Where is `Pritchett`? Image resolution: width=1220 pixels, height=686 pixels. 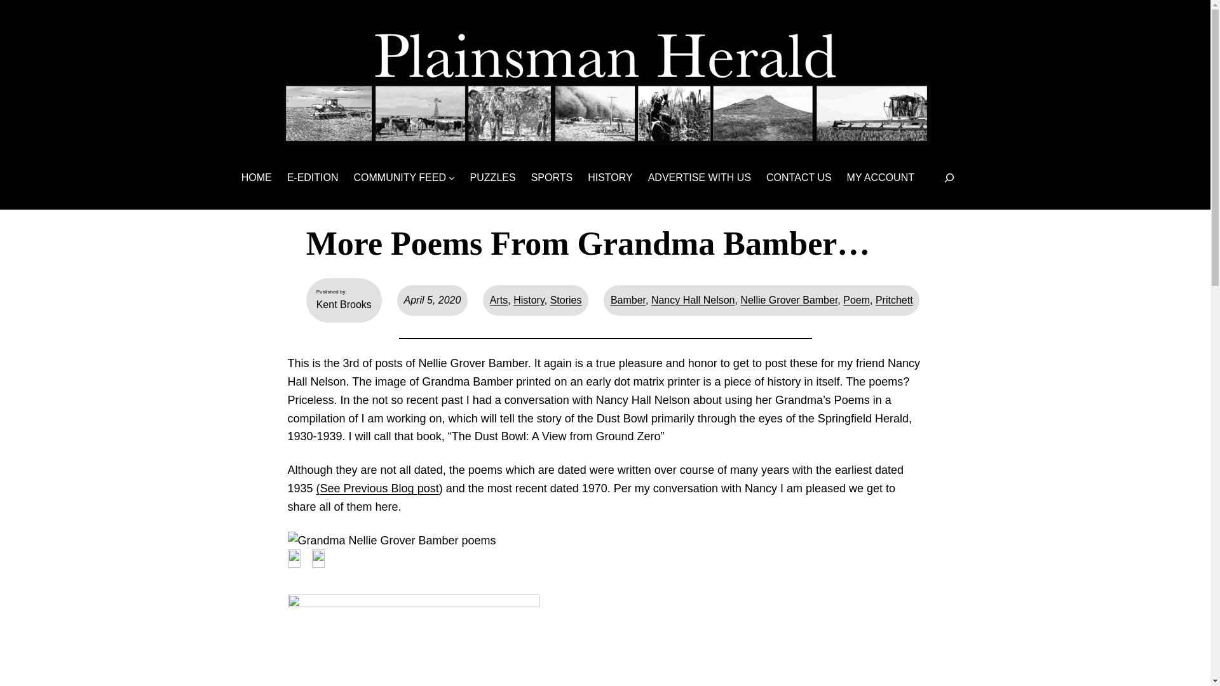
Pritchett is located at coordinates (894, 300).